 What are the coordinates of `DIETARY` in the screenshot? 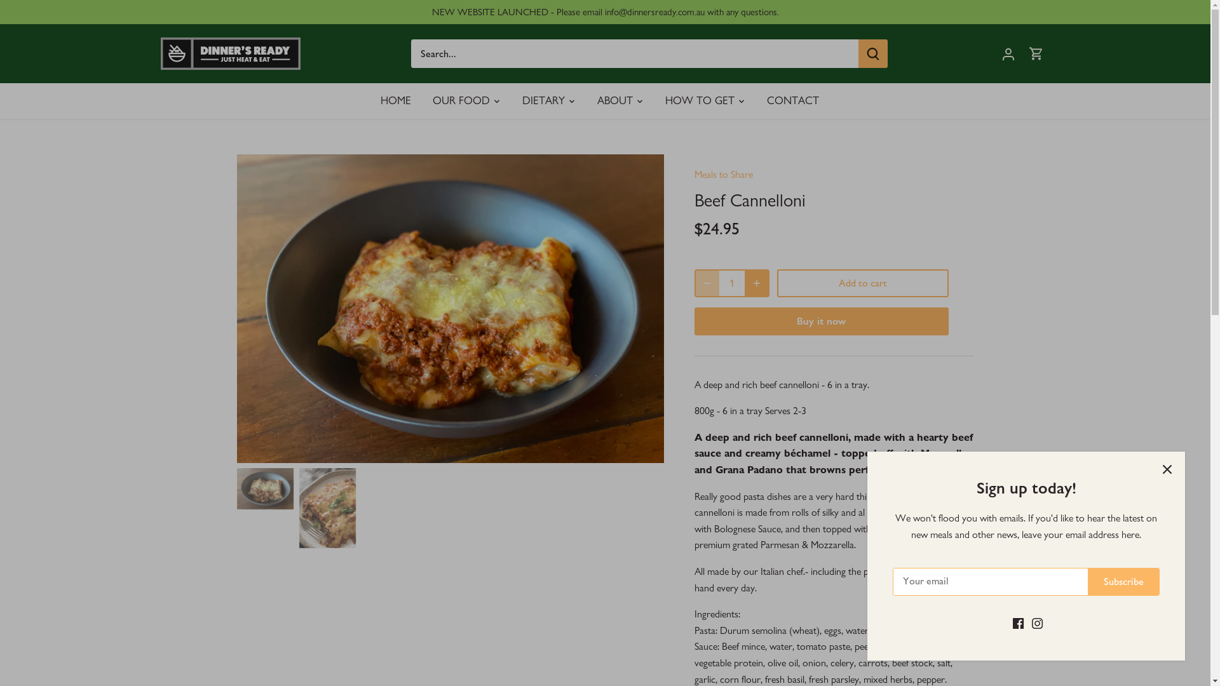 It's located at (544, 100).